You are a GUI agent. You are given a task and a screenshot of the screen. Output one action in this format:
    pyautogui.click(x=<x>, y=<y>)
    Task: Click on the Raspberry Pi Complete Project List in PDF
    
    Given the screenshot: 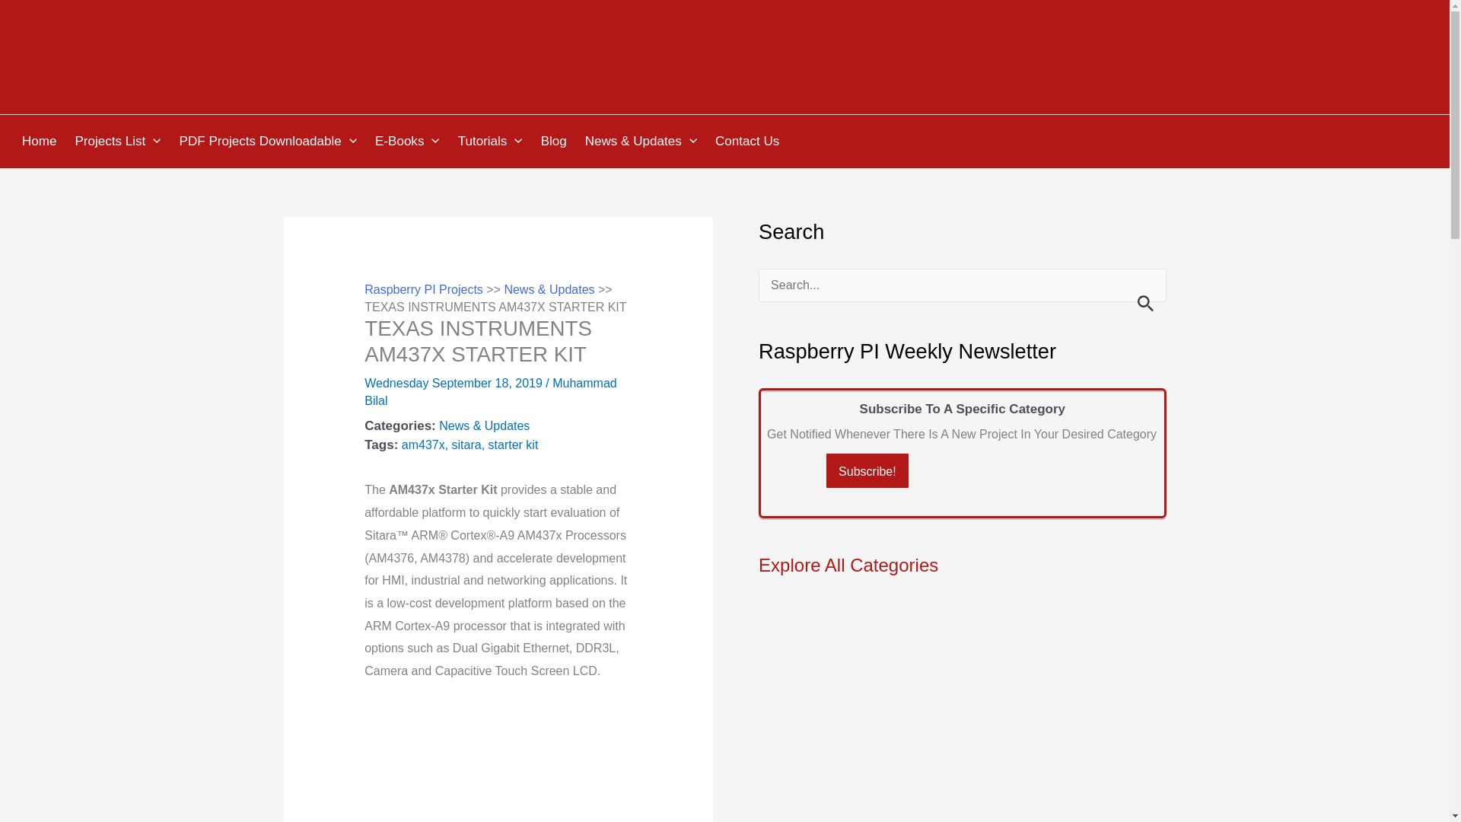 What is the action you would take?
    pyautogui.click(x=269, y=142)
    